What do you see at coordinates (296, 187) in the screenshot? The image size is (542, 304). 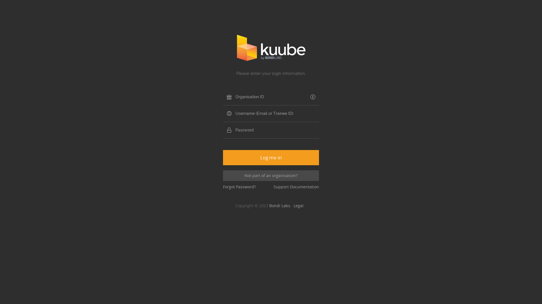 I see `Support Documentation` at bounding box center [296, 187].